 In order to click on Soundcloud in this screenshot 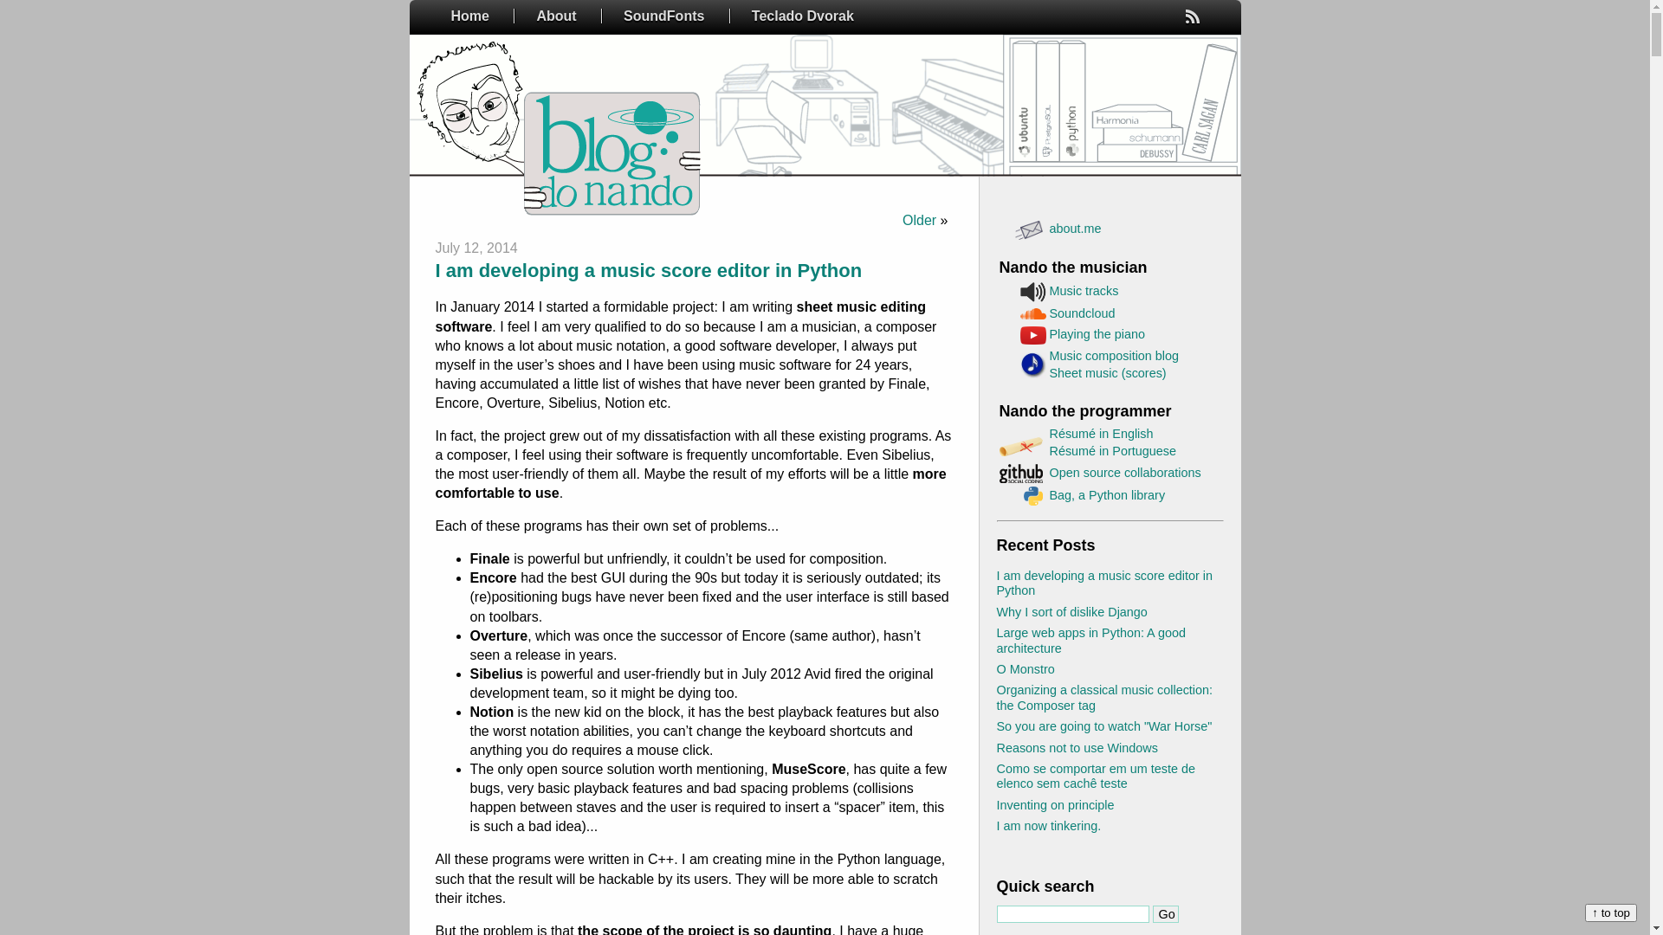, I will do `click(1083, 313)`.